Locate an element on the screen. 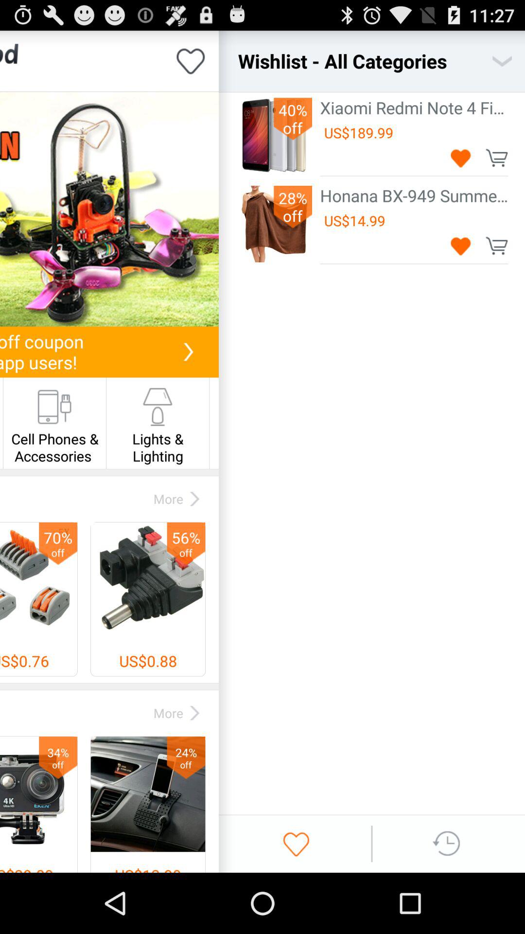 This screenshot has height=934, width=525. show all catgories is located at coordinates (502, 61).